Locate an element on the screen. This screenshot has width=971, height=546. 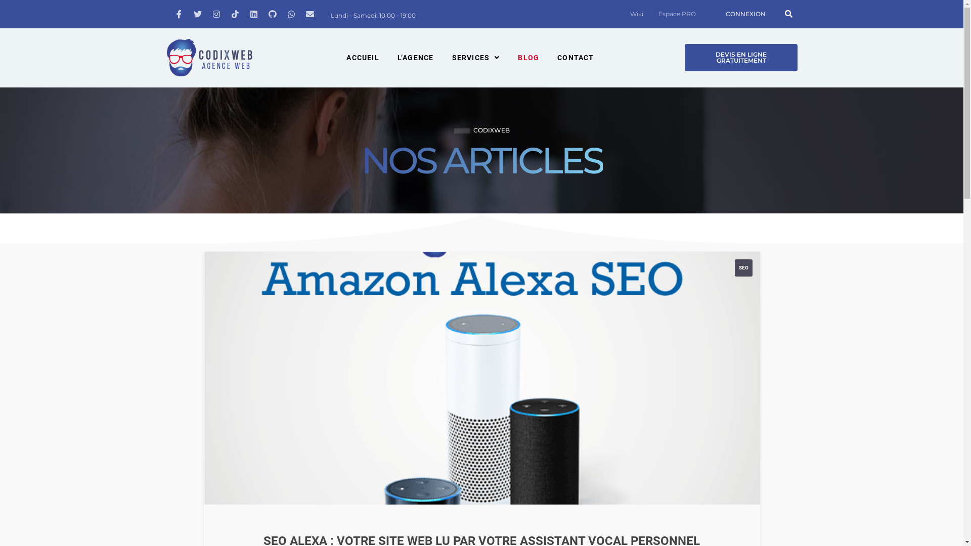
Tiktok is located at coordinates (235, 14).